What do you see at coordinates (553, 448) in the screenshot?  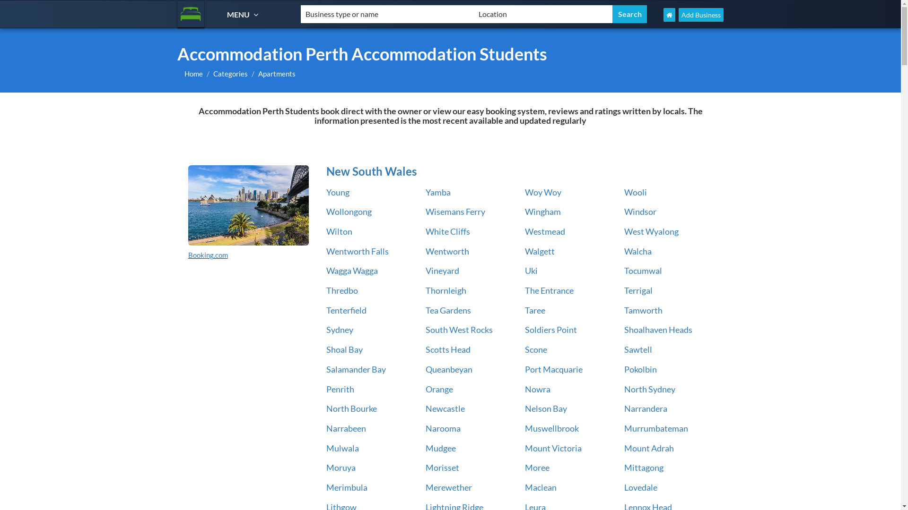 I see `Mount Victoria` at bounding box center [553, 448].